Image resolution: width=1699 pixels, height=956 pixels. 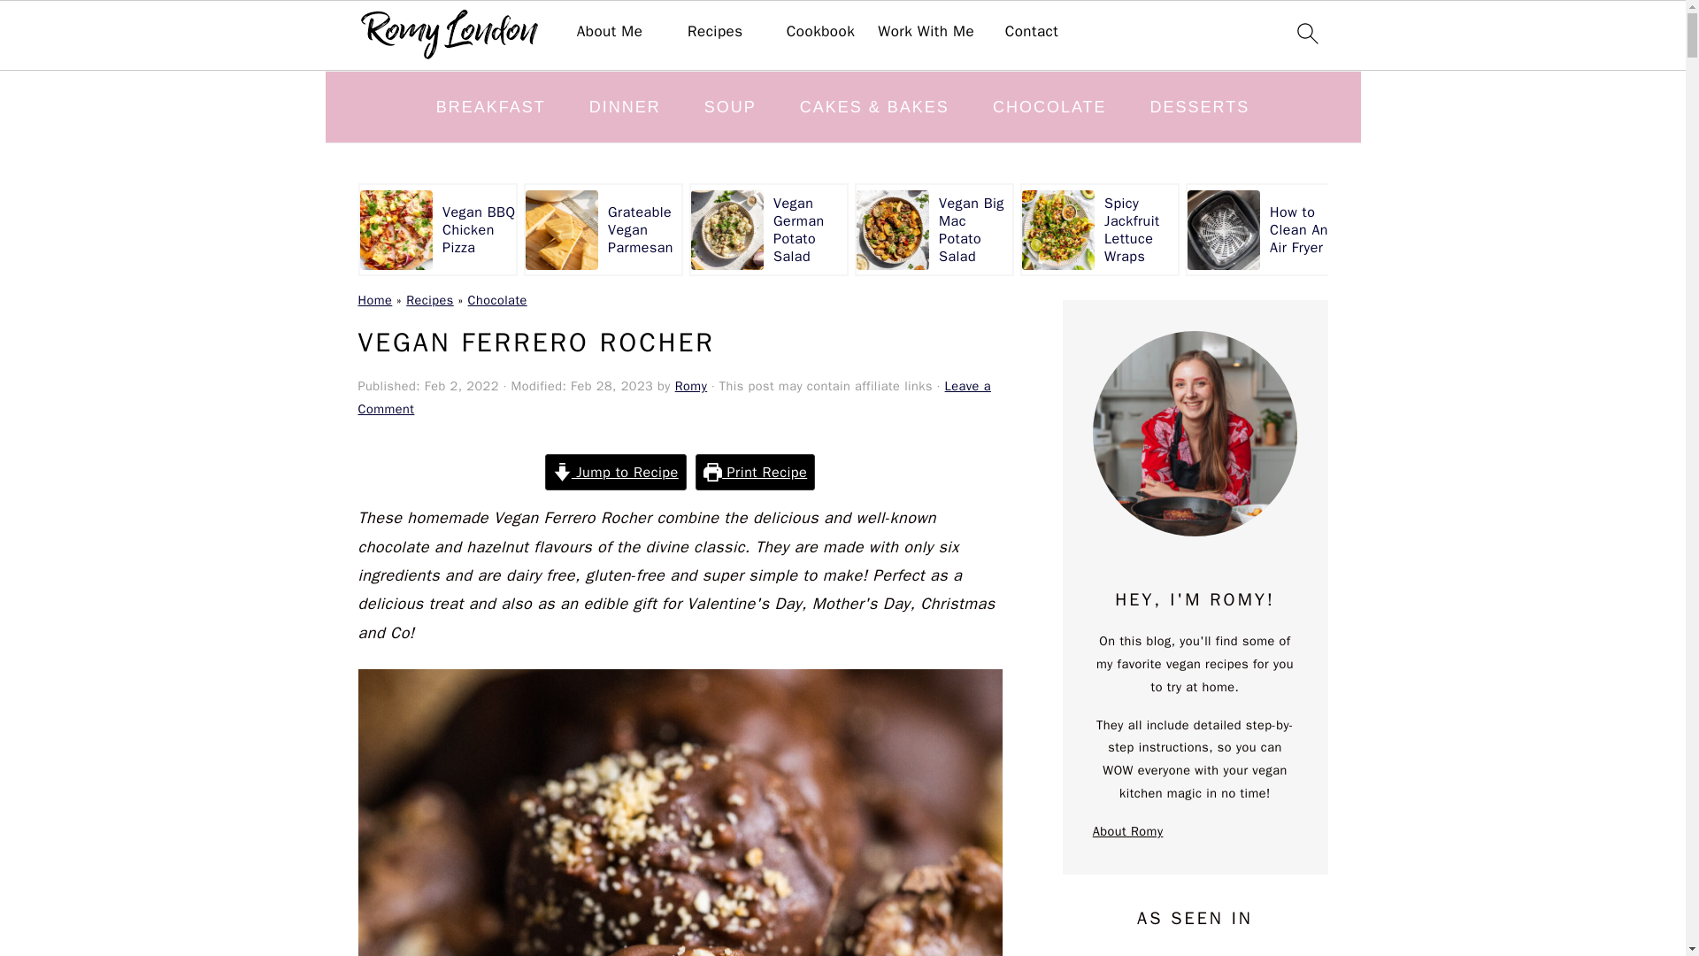 What do you see at coordinates (625, 106) in the screenshot?
I see `DINNER` at bounding box center [625, 106].